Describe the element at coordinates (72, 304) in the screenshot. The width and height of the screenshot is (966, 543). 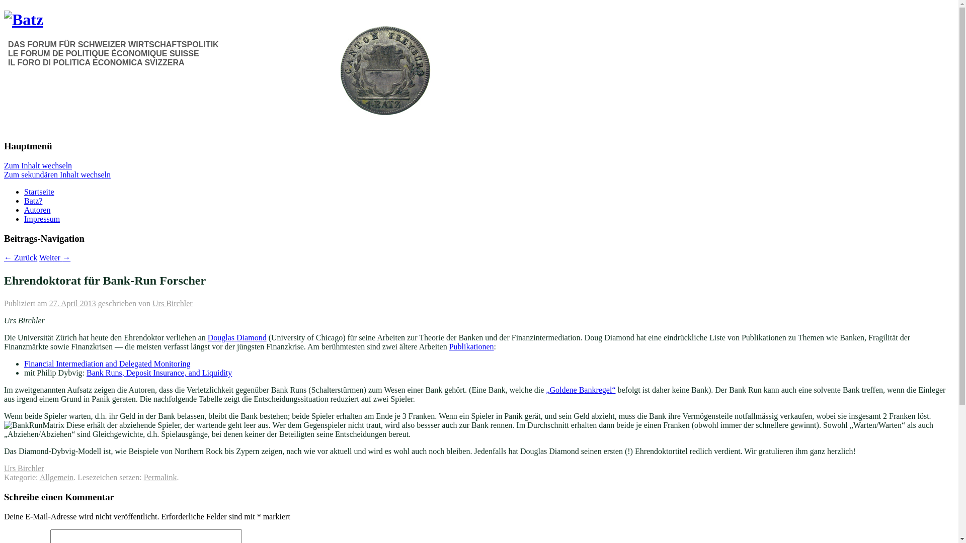
I see `27. April 2013` at that location.